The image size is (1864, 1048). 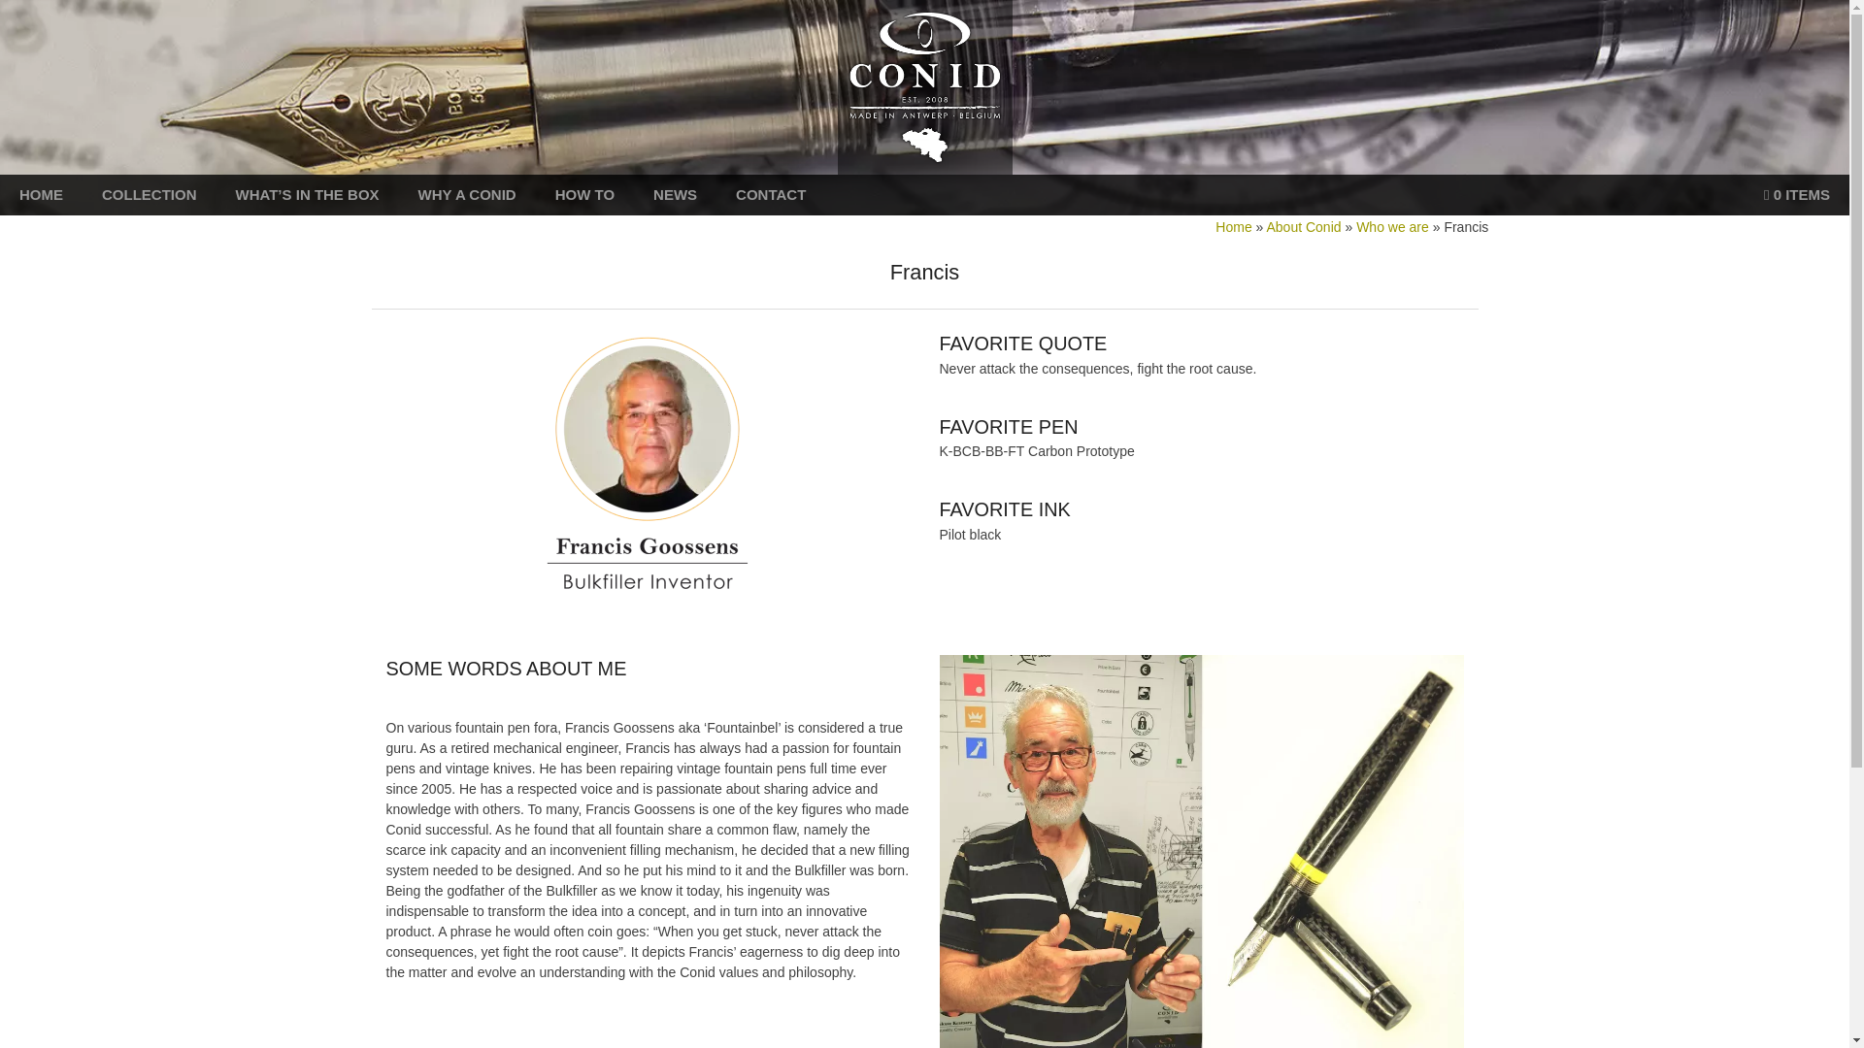 What do you see at coordinates (771, 194) in the screenshot?
I see `CONTACT` at bounding box center [771, 194].